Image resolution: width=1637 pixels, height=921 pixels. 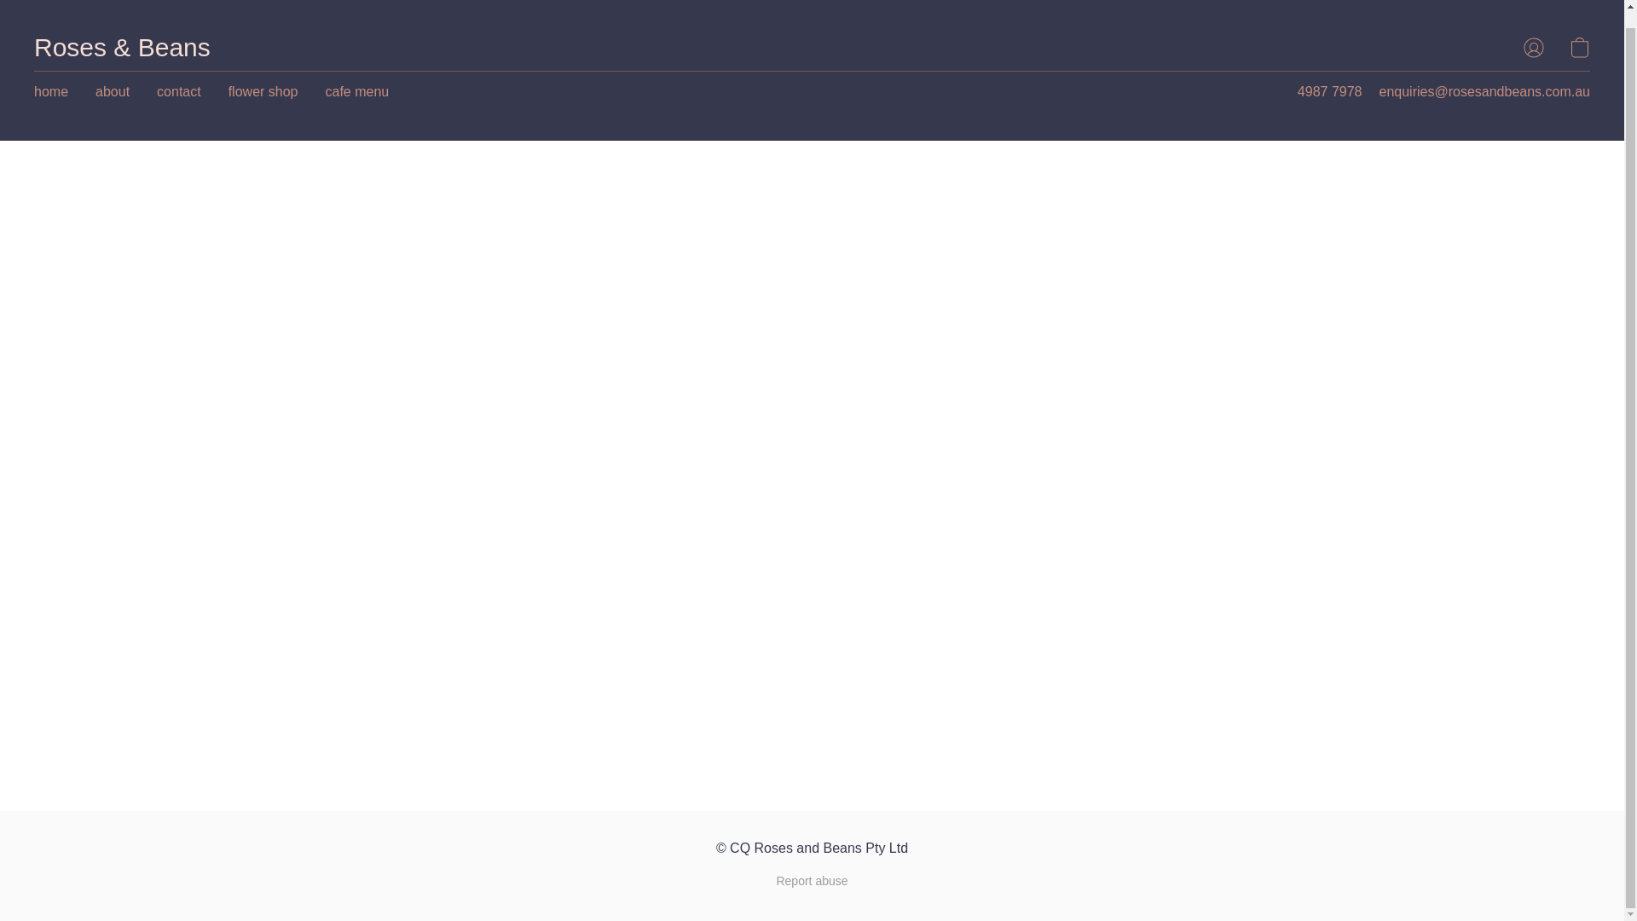 I want to click on flower shop, so click(x=263, y=92).